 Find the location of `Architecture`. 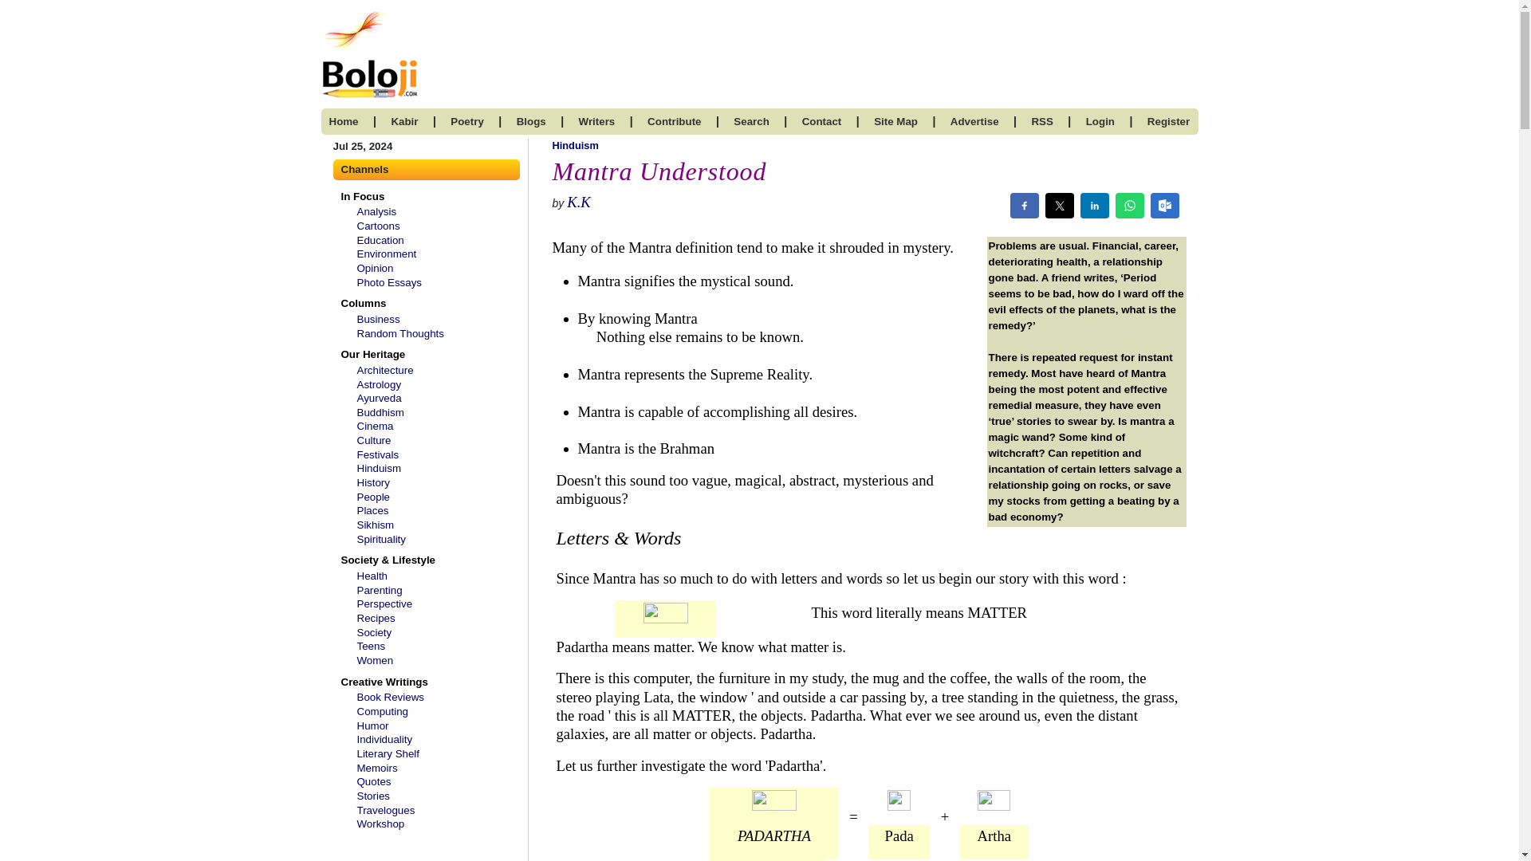

Architecture is located at coordinates (384, 370).